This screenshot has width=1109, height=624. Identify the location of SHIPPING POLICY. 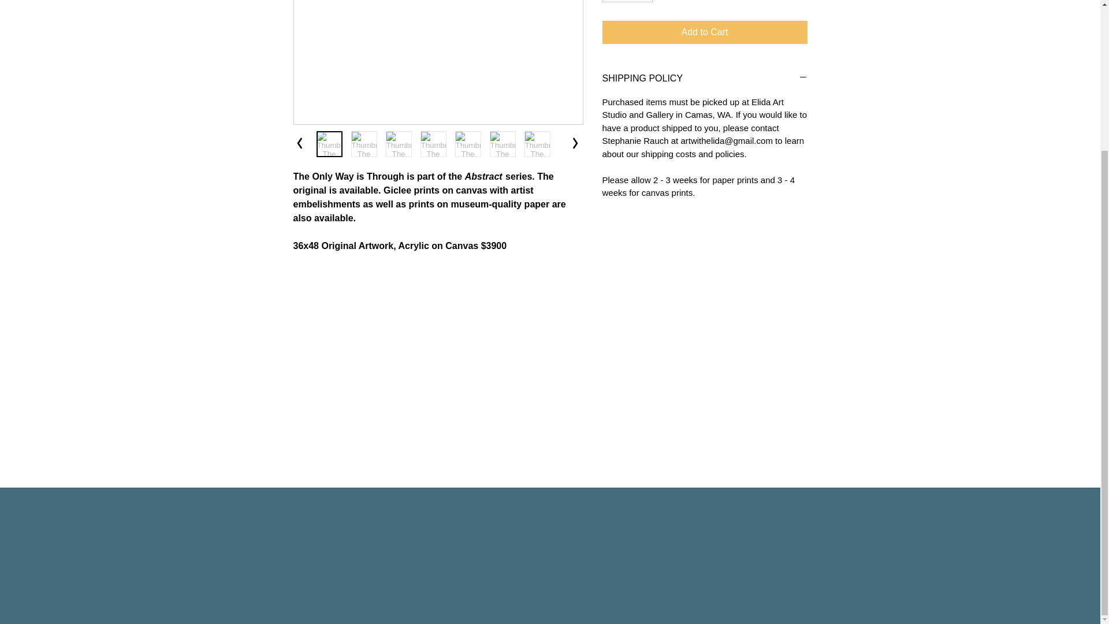
(705, 79).